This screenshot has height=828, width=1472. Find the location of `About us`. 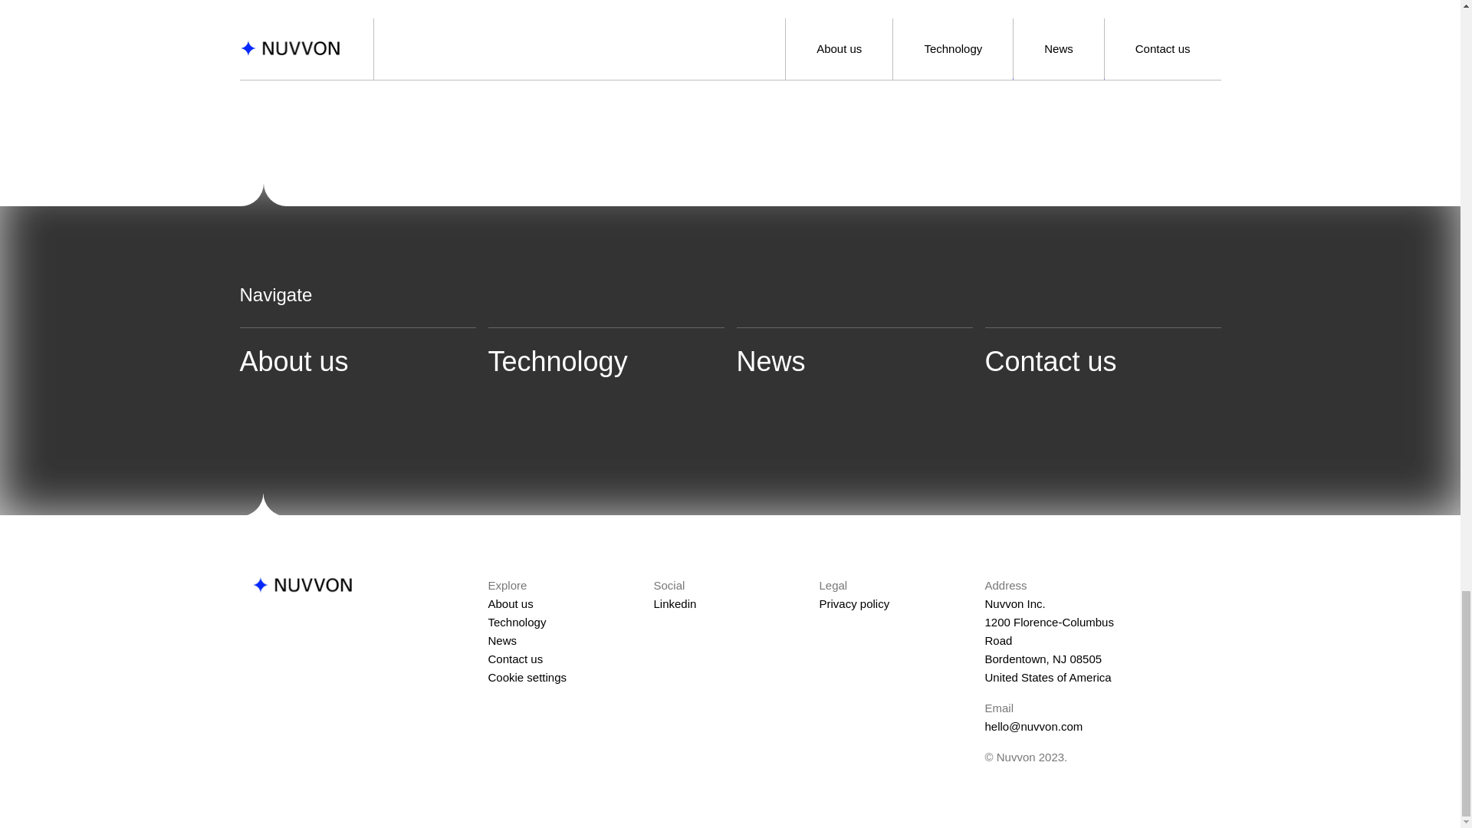

About us is located at coordinates (510, 603).